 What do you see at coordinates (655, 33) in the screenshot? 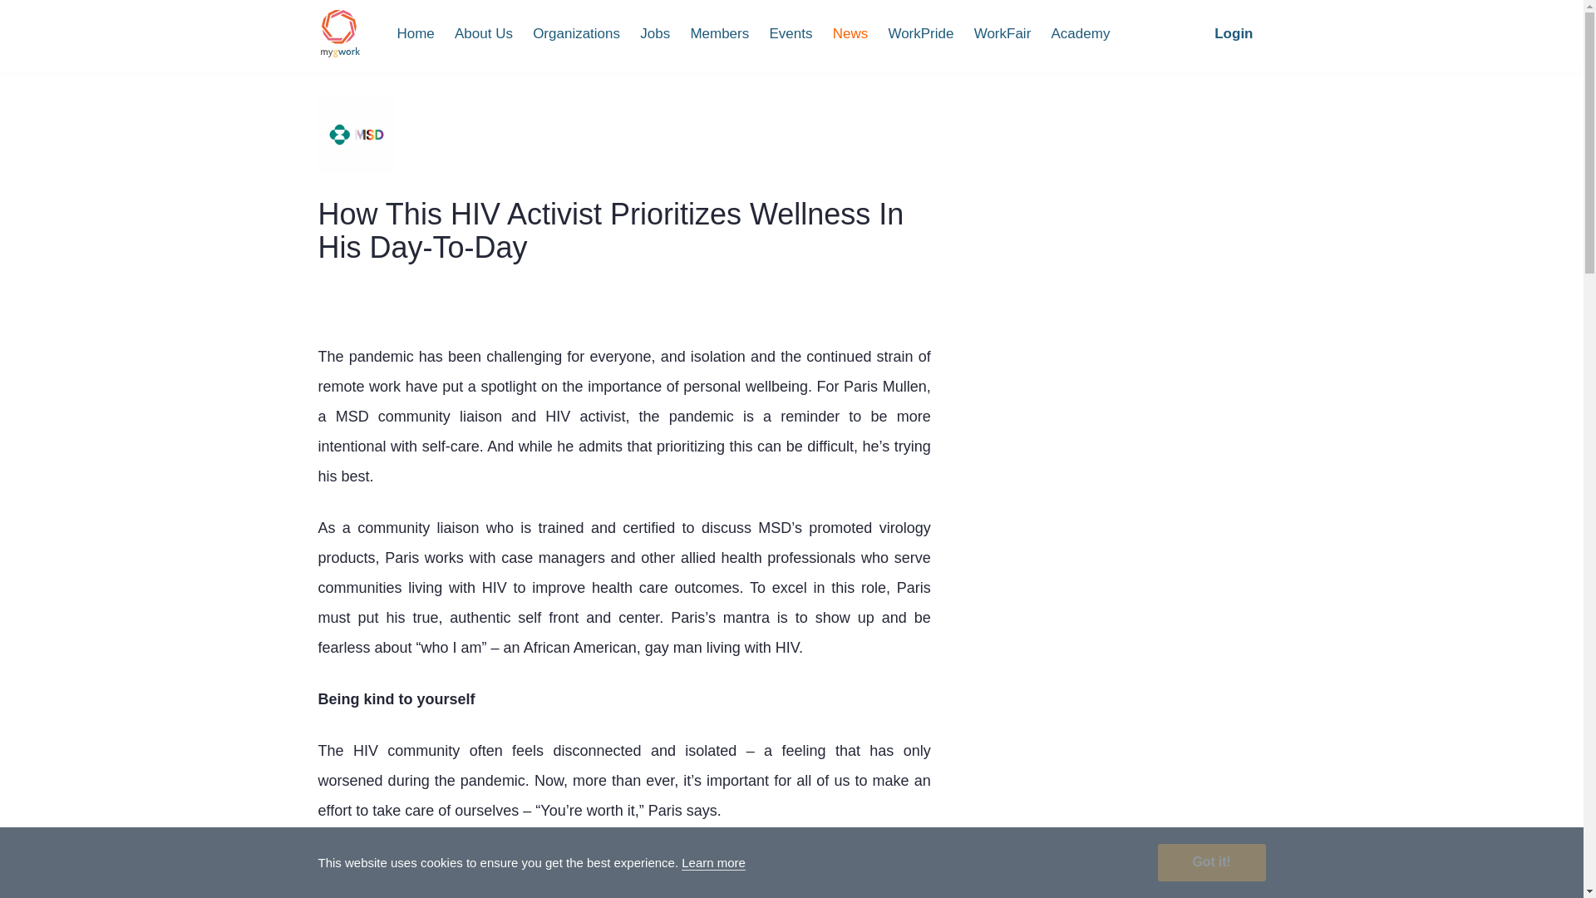
I see `Jobs` at bounding box center [655, 33].